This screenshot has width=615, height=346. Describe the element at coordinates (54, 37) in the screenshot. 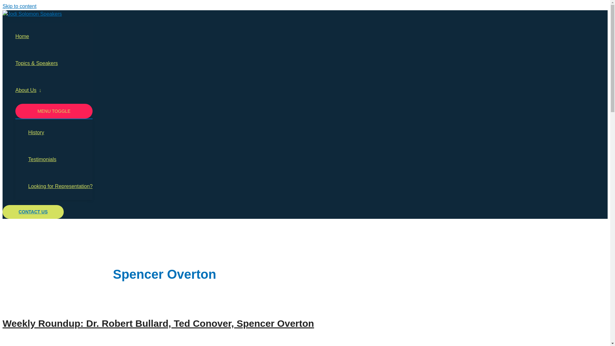

I see `Home` at that location.